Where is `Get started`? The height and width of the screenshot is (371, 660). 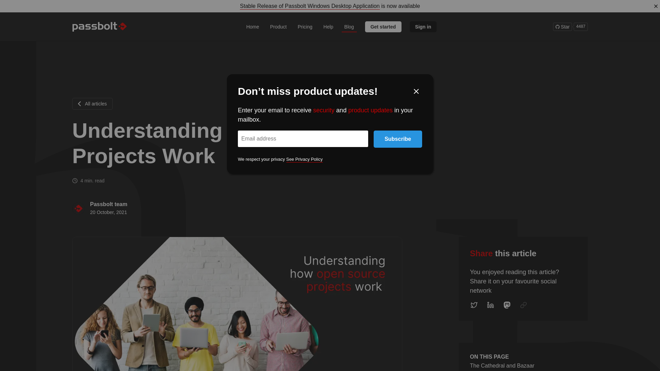 Get started is located at coordinates (383, 26).